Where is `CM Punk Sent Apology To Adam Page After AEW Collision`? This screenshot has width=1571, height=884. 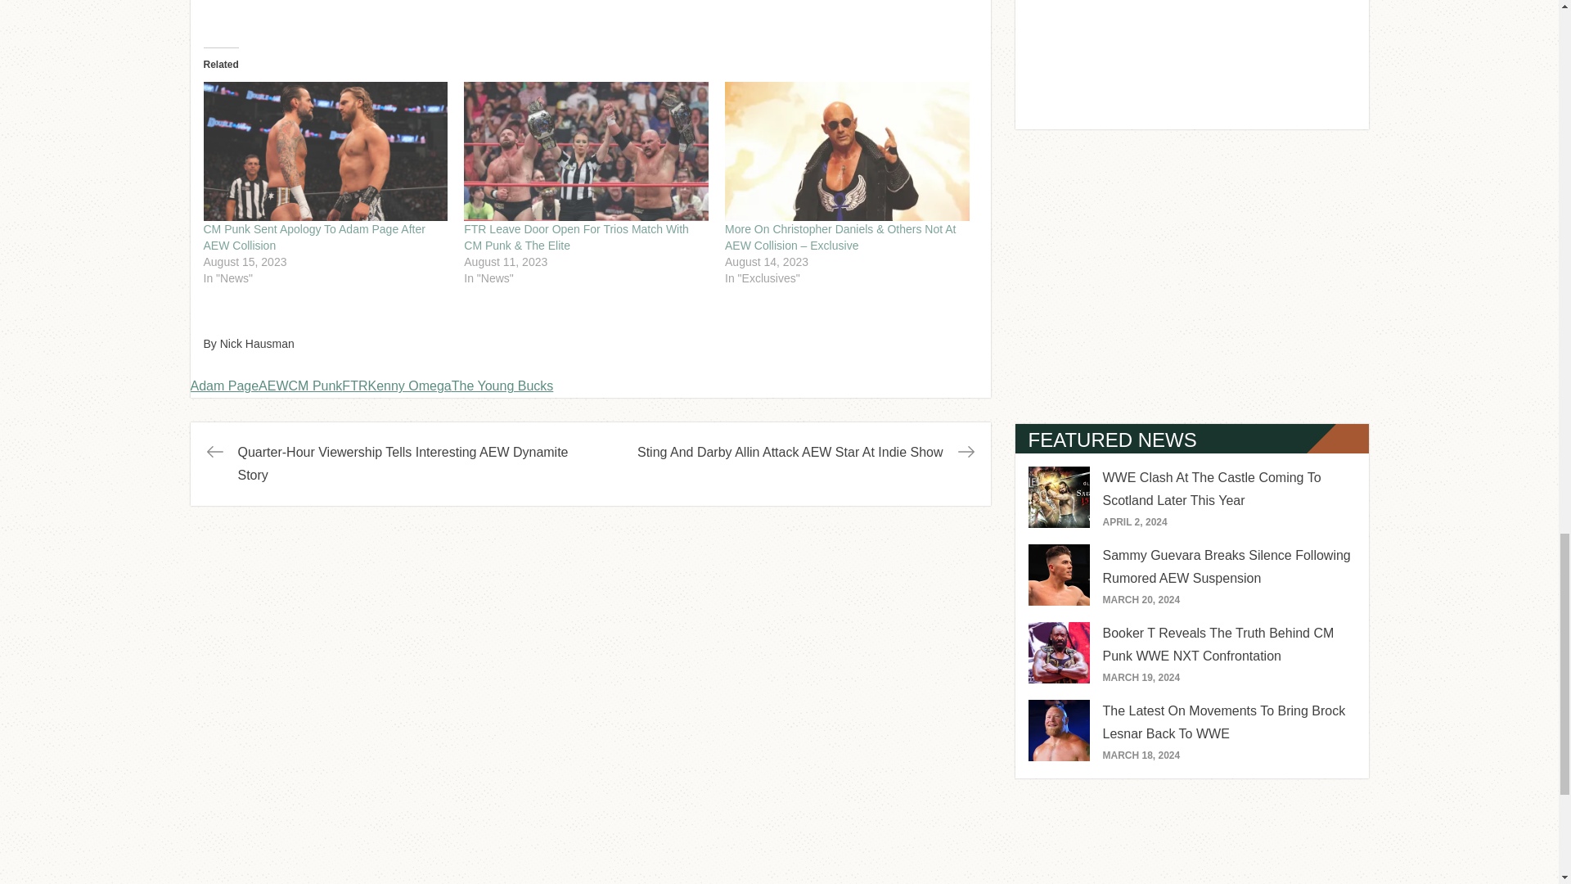 CM Punk Sent Apology To Adam Page After AEW Collision is located at coordinates (313, 237).